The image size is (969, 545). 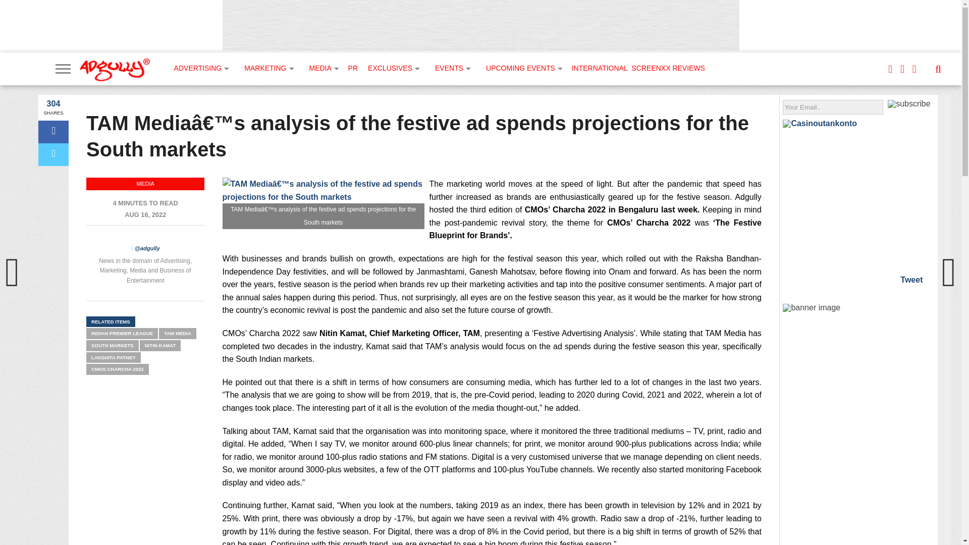 I want to click on Share on Facebook, so click(x=53, y=132).